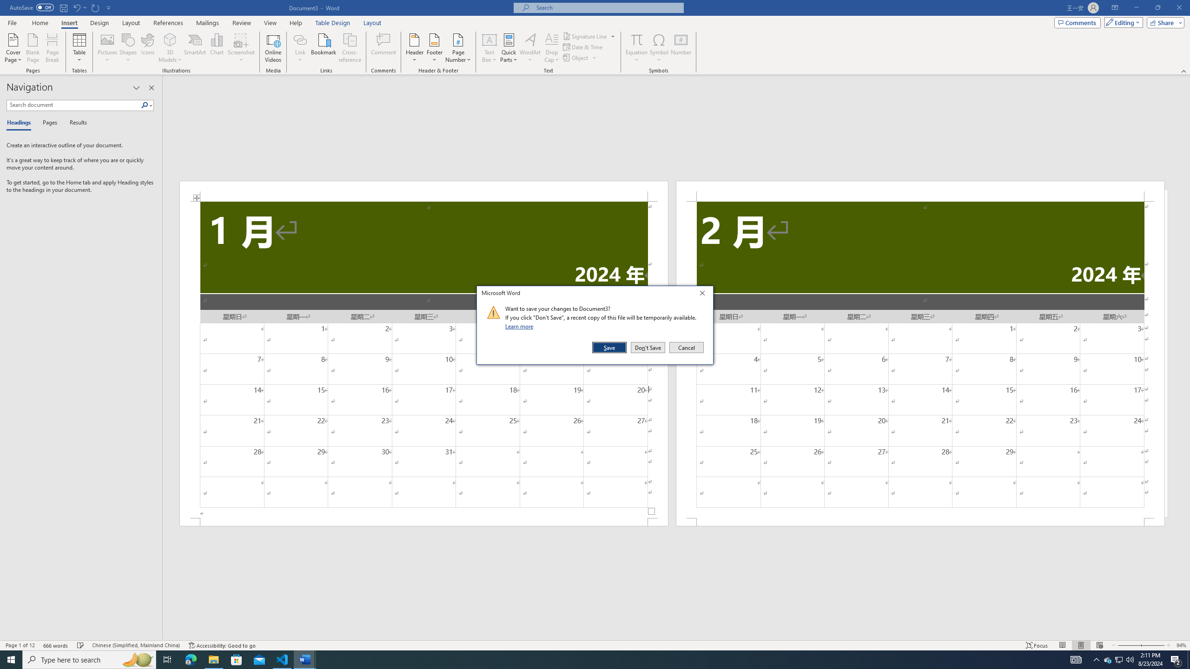 Image resolution: width=1190 pixels, height=669 pixels. Describe the element at coordinates (96, 7) in the screenshot. I see `Repeat Doc Close` at that location.